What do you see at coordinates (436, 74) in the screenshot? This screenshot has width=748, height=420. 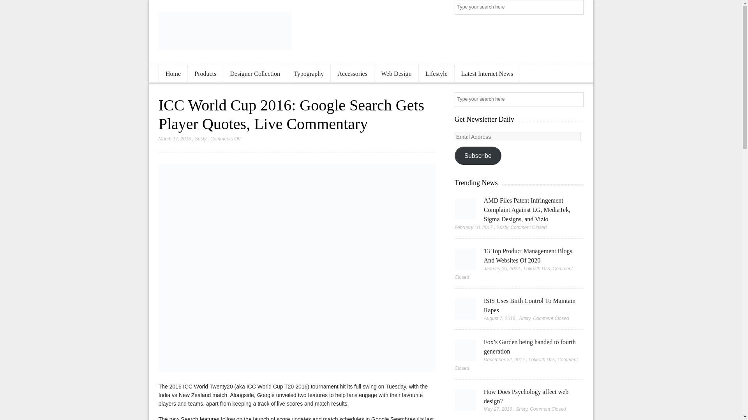 I see `Lifestyle` at bounding box center [436, 74].